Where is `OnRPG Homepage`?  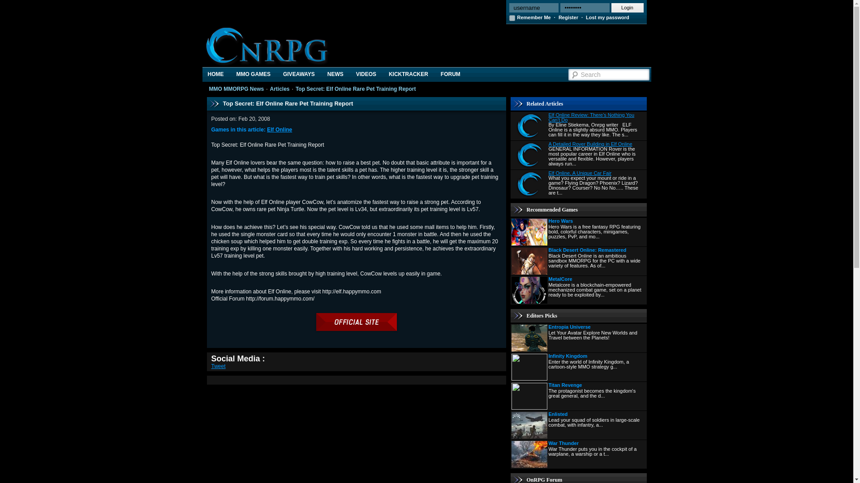 OnRPG Homepage is located at coordinates (216, 74).